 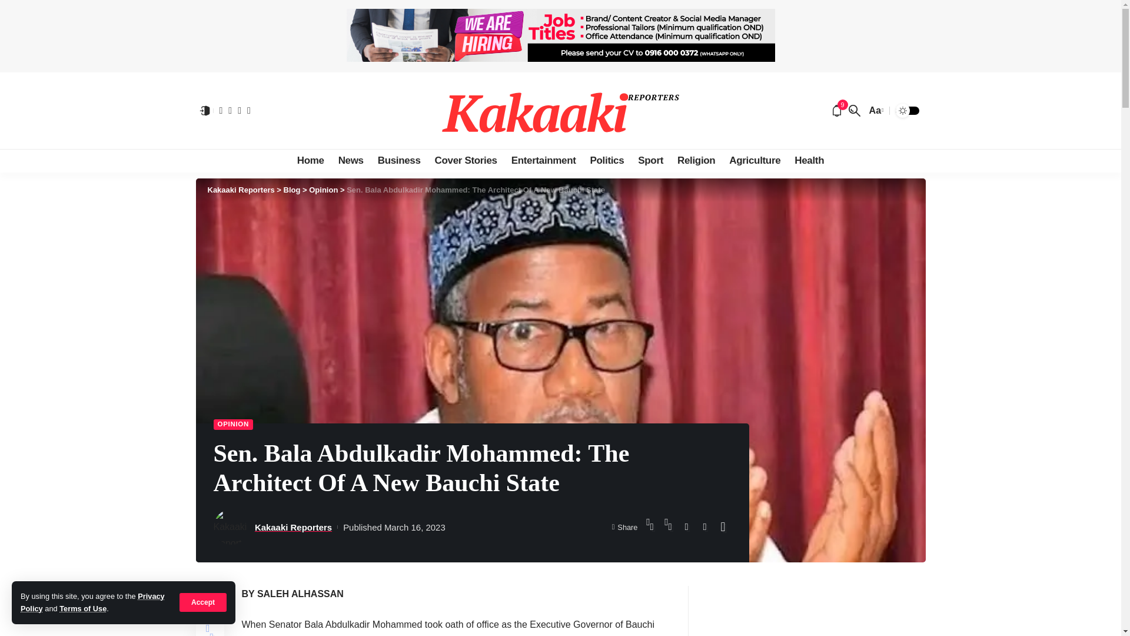 I want to click on Go to the Opinion Category archives., so click(x=323, y=190).